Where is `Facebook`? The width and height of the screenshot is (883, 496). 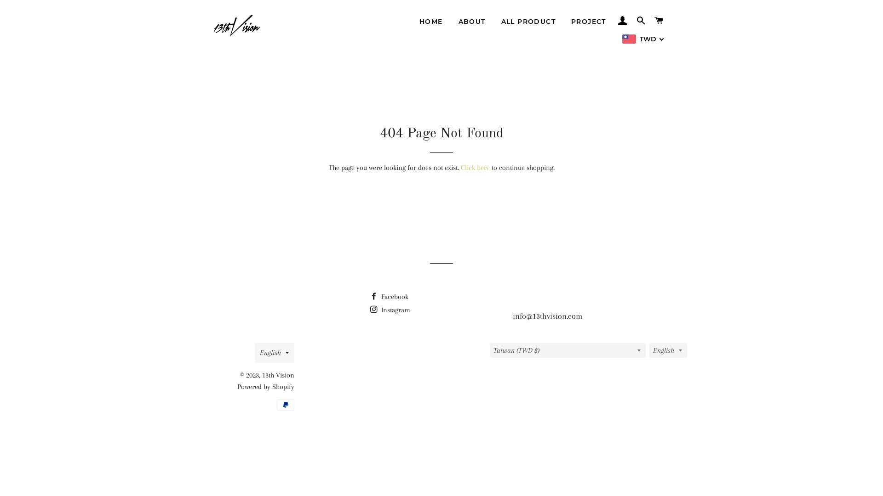
Facebook is located at coordinates (389, 297).